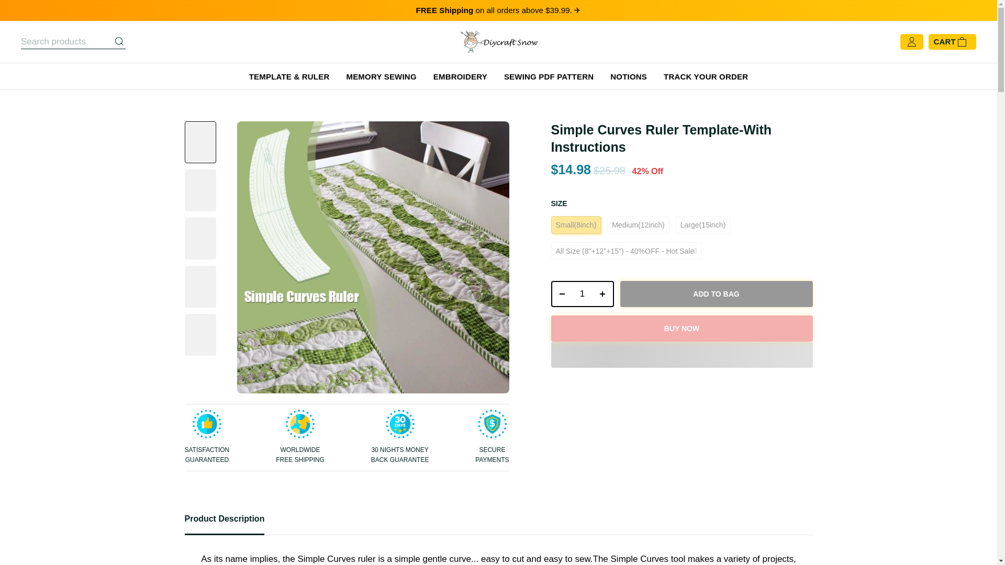 Image resolution: width=1005 pixels, height=565 pixels. I want to click on Product Description, so click(498, 524).